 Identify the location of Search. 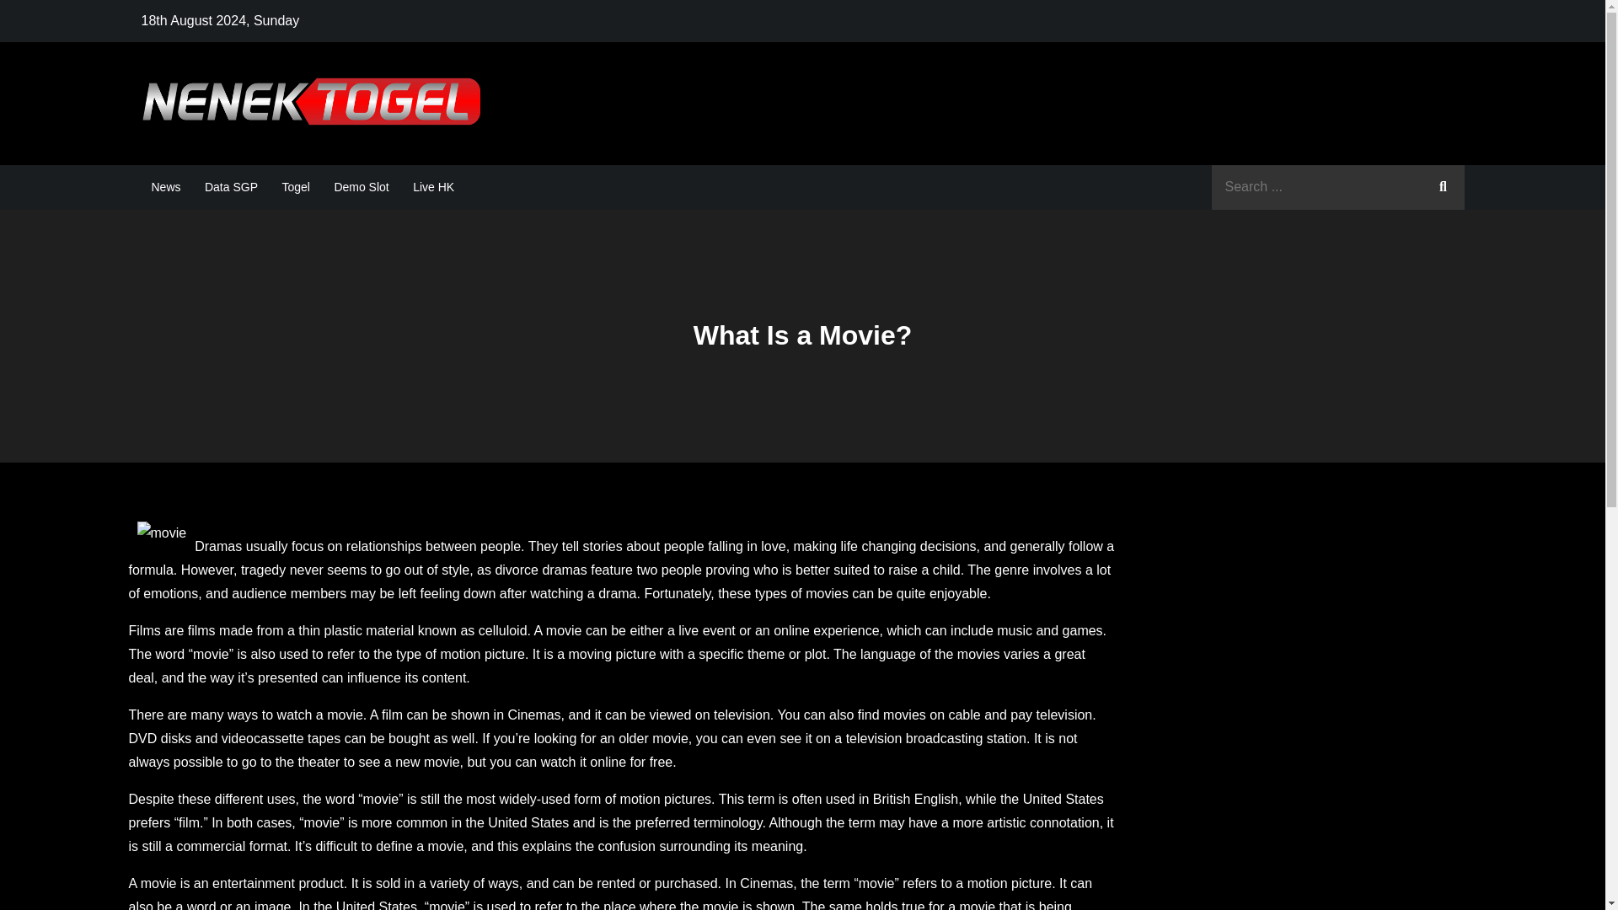
(1443, 187).